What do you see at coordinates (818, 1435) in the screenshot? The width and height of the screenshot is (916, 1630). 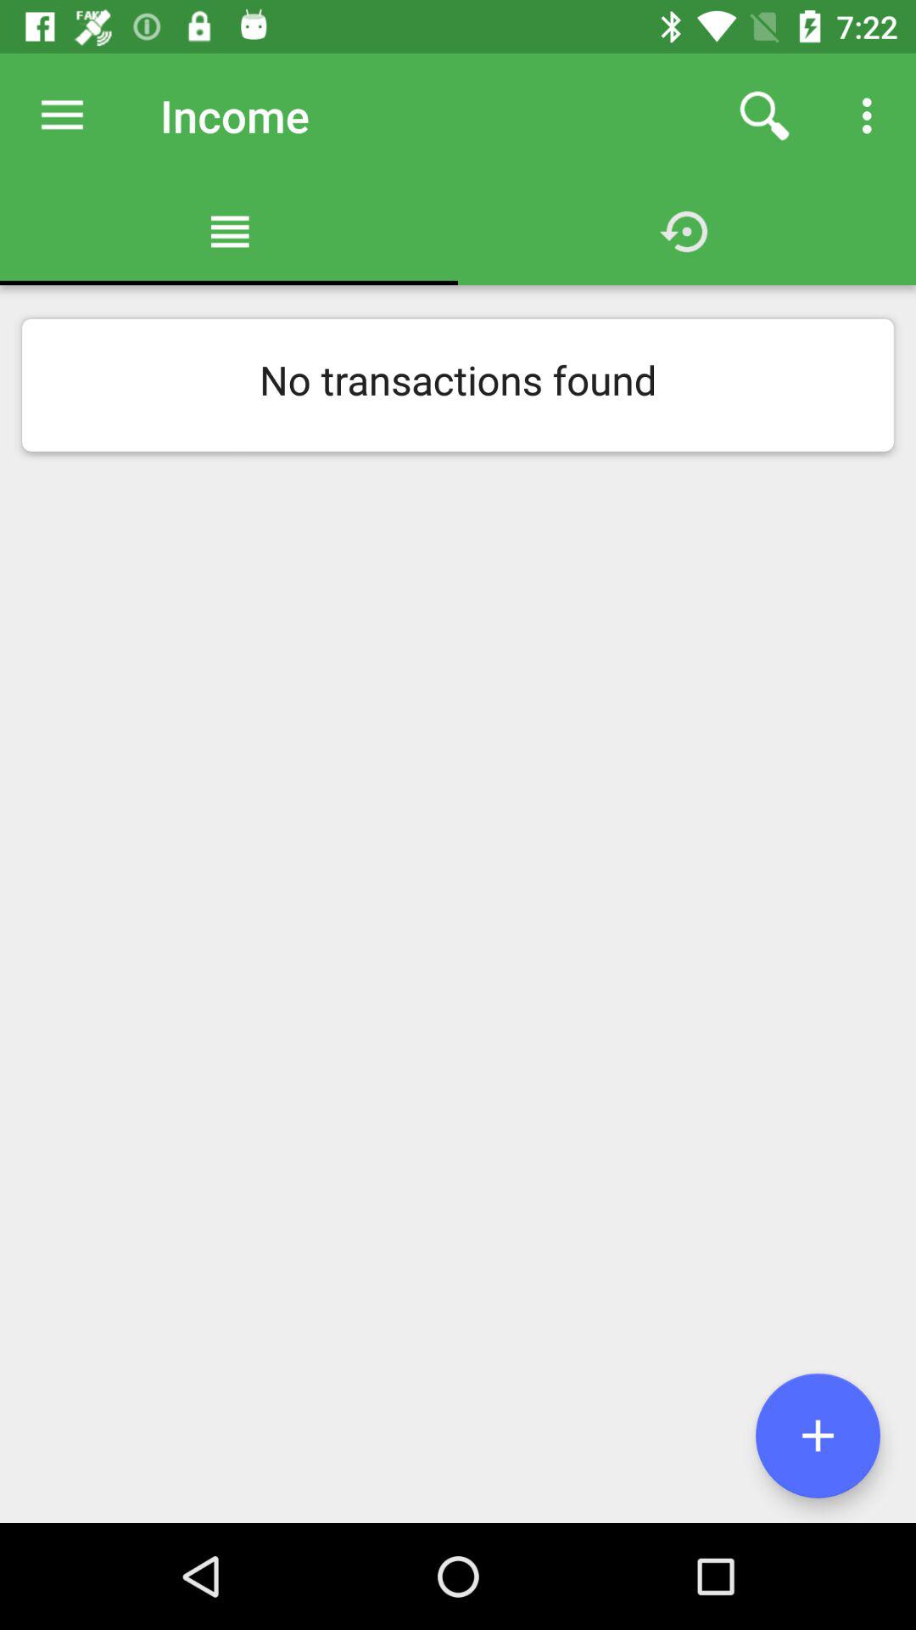 I see `add transaction or entry` at bounding box center [818, 1435].